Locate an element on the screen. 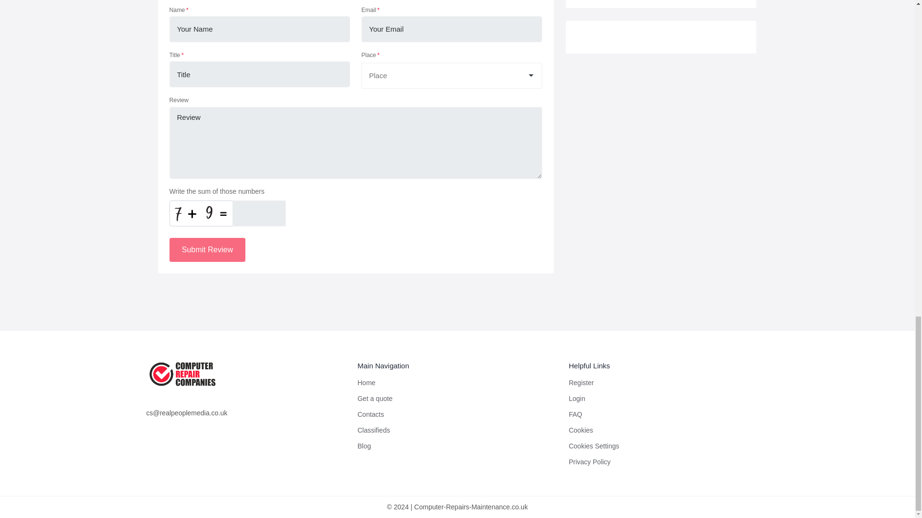 The image size is (922, 518). FAQ is located at coordinates (575, 414).